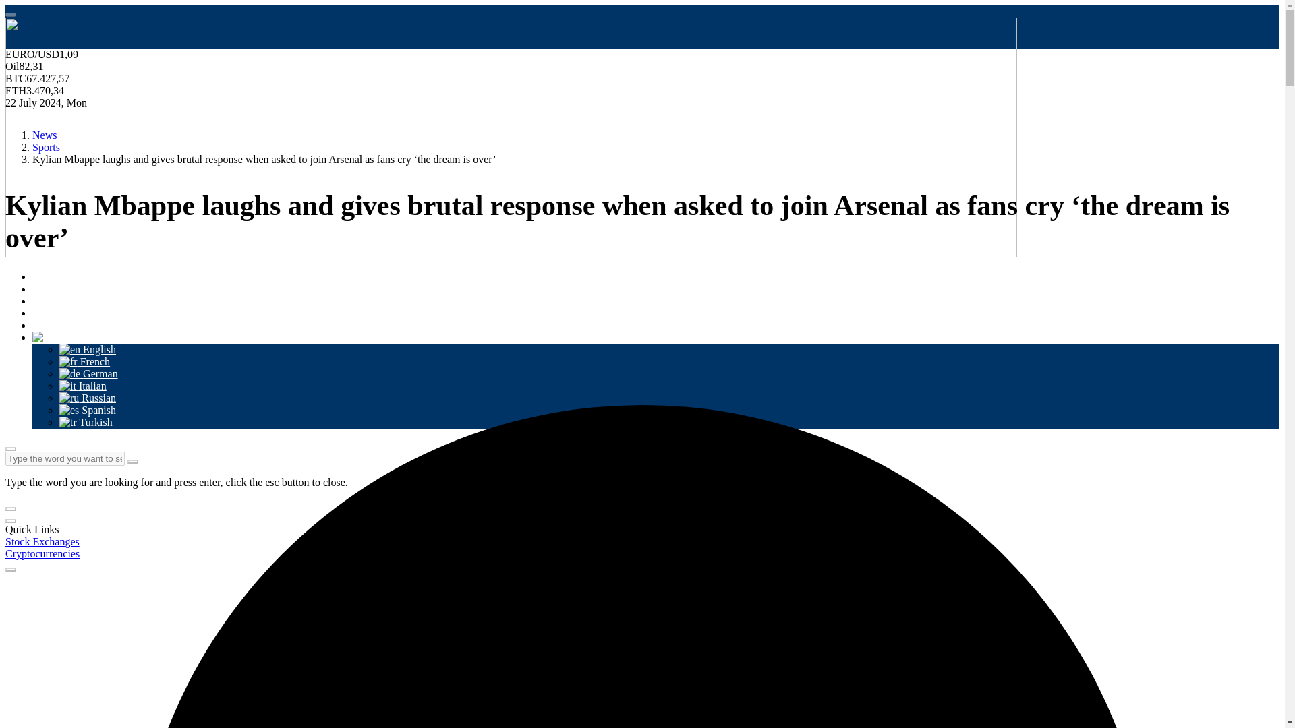 The height and width of the screenshot is (728, 1295). I want to click on Russian, so click(88, 391).